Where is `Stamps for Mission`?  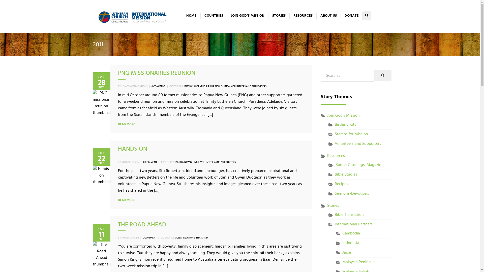
Stamps for Mission is located at coordinates (351, 134).